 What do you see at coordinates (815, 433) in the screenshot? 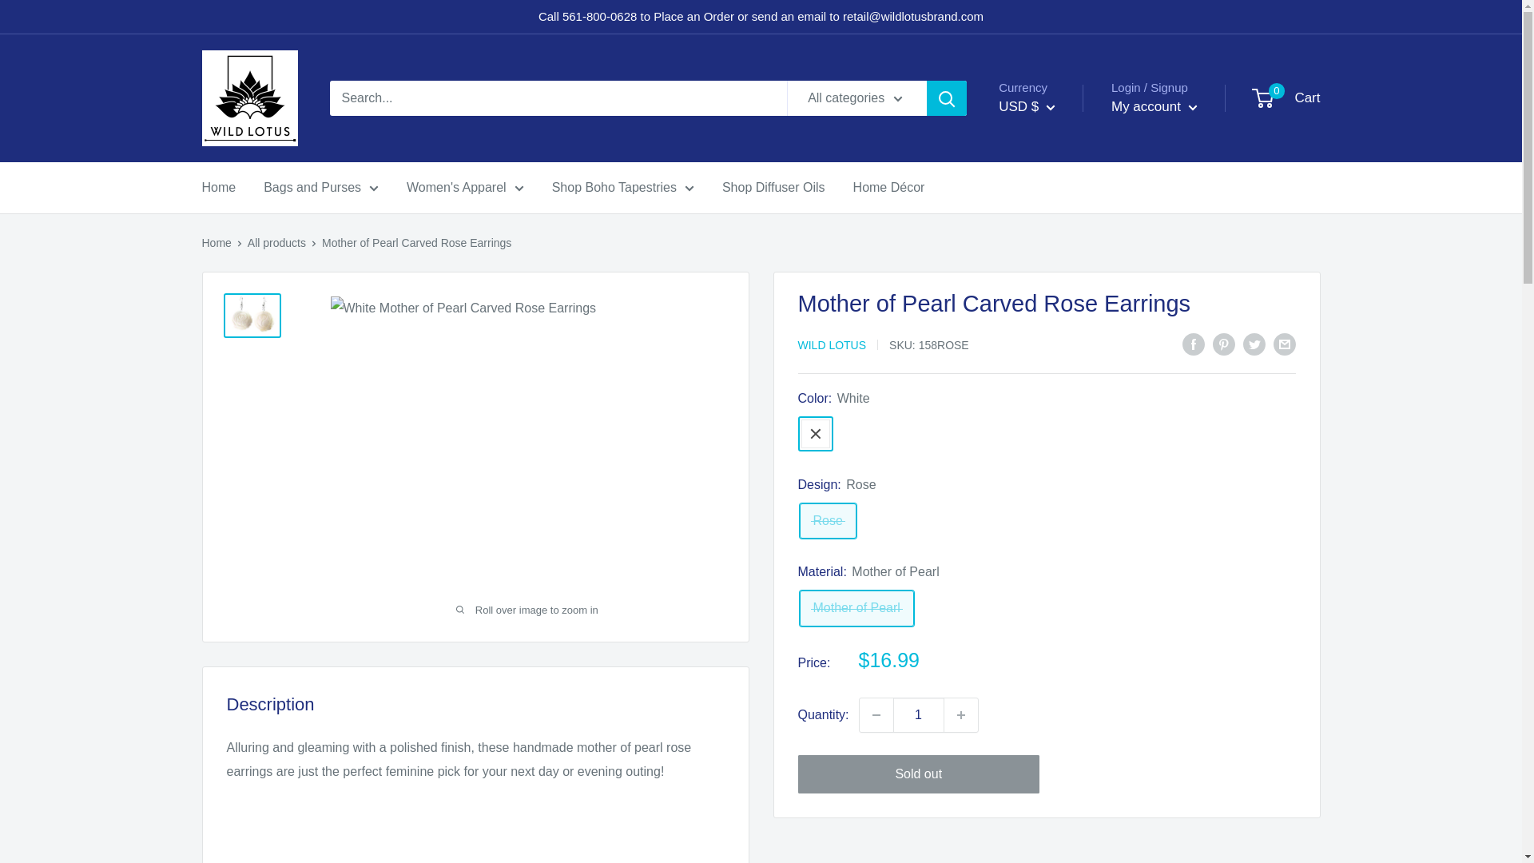
I see `White` at bounding box center [815, 433].